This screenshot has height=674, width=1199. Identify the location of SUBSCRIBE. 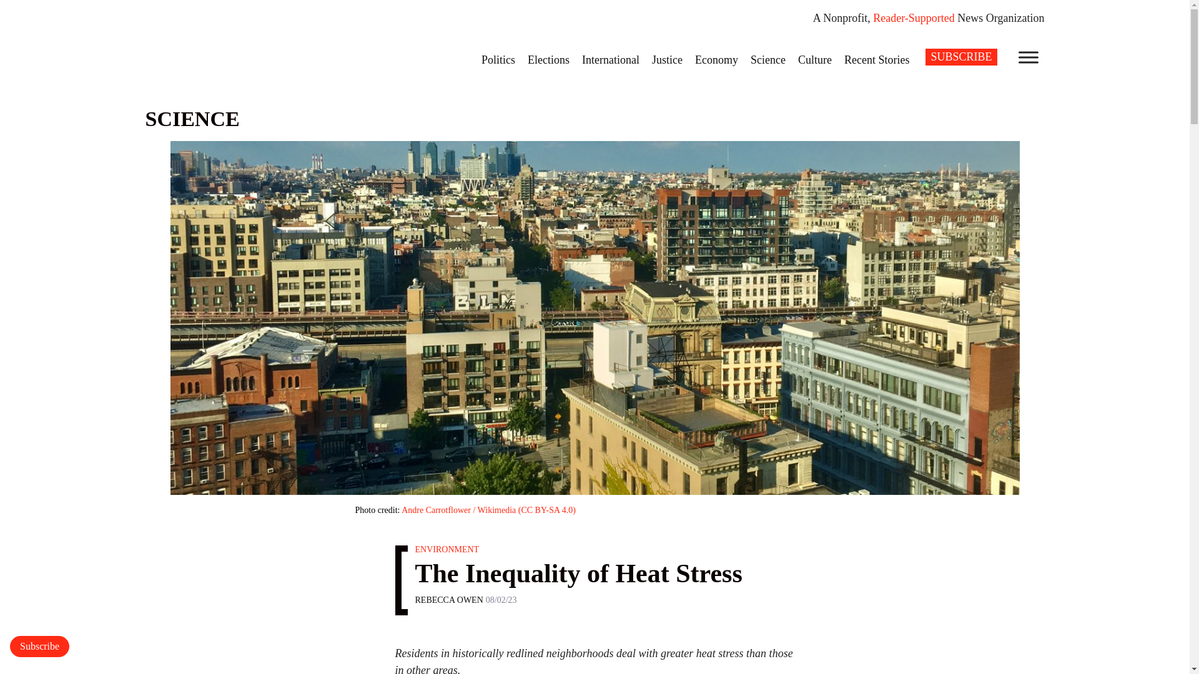
(960, 56).